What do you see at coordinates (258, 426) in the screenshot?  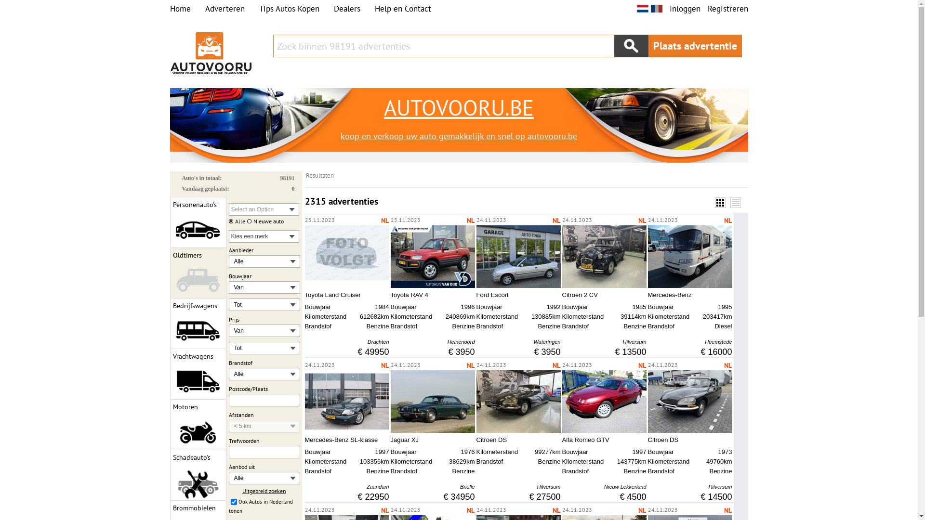 I see `< 5 km` at bounding box center [258, 426].